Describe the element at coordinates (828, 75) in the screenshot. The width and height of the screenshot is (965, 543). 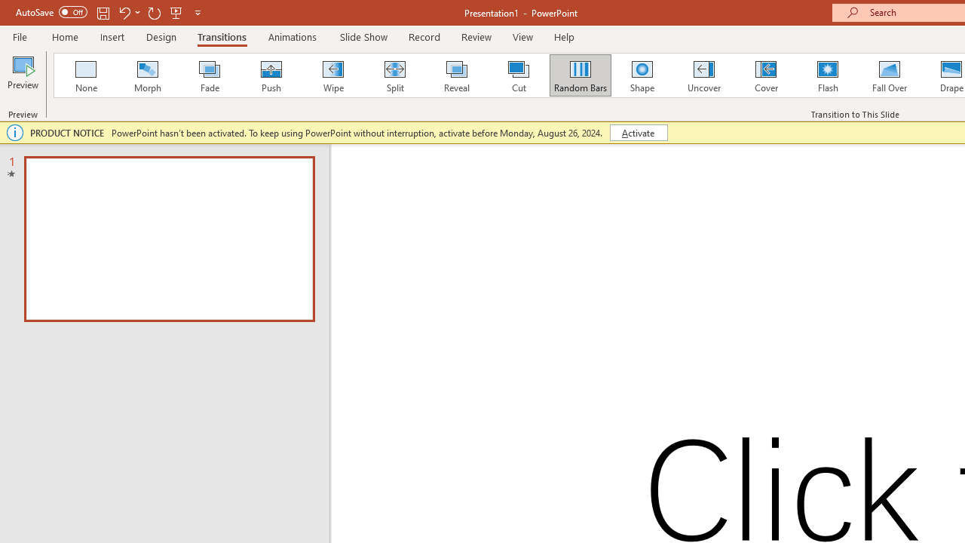
I see `Flash` at that location.